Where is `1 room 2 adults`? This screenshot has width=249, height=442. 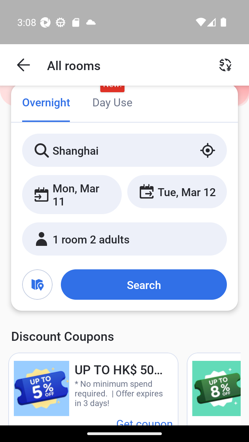 1 room 2 adults is located at coordinates (124, 239).